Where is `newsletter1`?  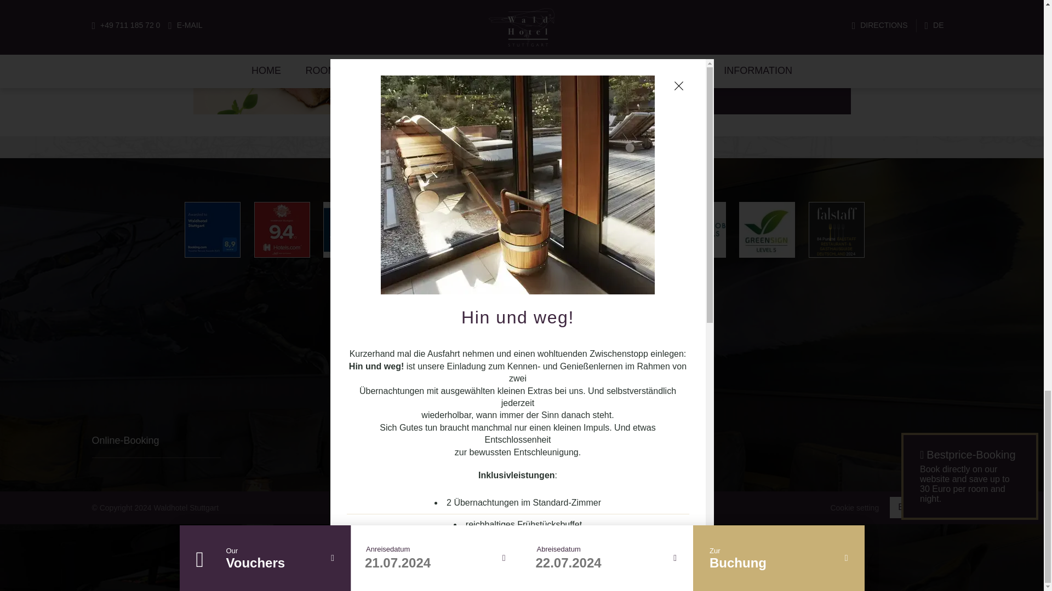
newsletter1 is located at coordinates (416, 324).